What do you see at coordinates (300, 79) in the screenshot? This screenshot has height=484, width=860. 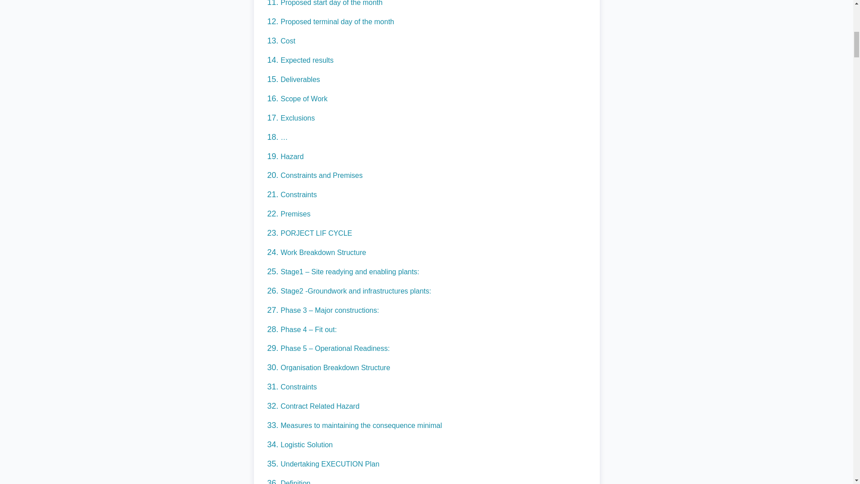 I see `Deliverables` at bounding box center [300, 79].